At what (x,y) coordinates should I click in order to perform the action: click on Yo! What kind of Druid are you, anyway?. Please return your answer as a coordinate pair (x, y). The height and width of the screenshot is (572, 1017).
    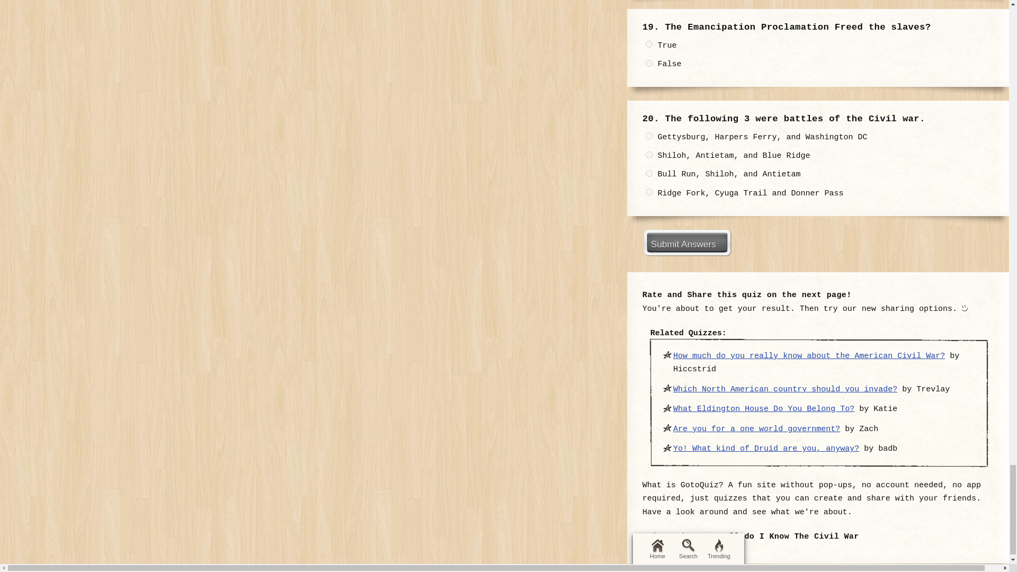
    Looking at the image, I should click on (766, 449).